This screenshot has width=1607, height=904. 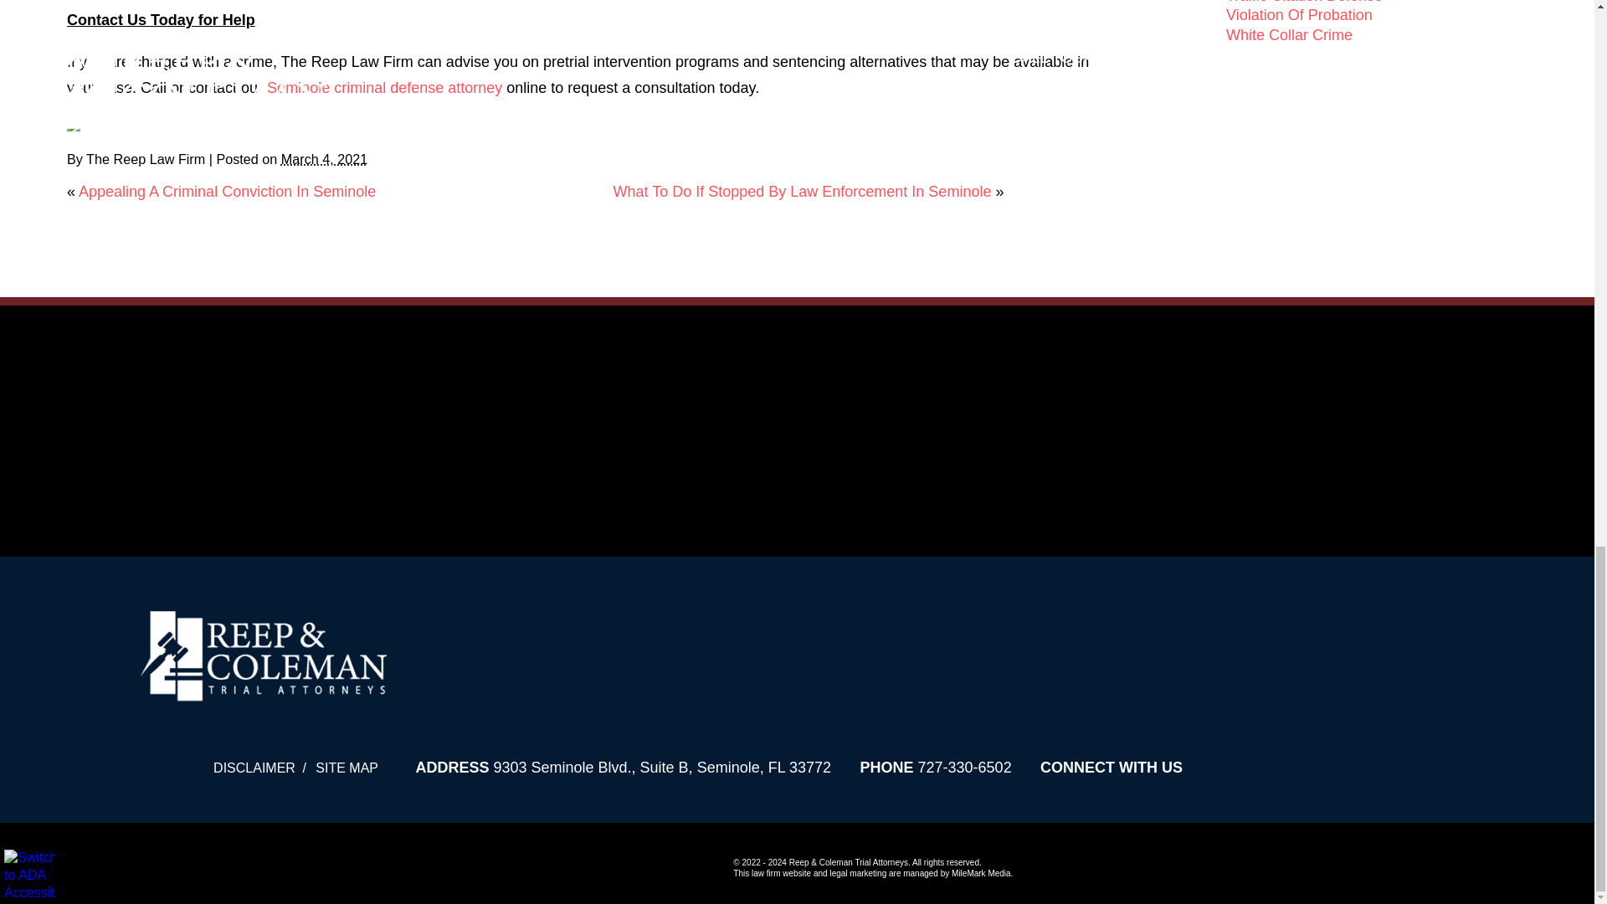 I want to click on Facebook, so click(x=74, y=124).